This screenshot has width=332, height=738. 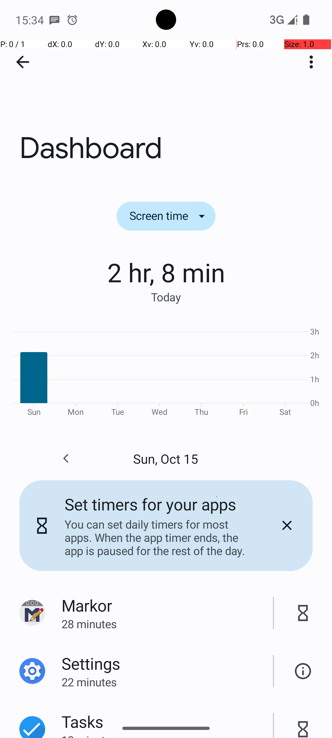 What do you see at coordinates (167, 735) in the screenshot?
I see `12 minutes` at bounding box center [167, 735].